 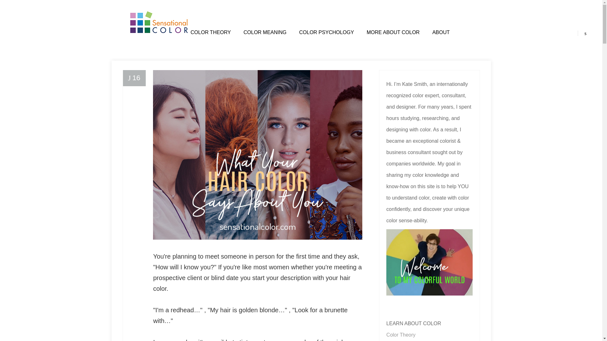 I want to click on ABOUT, so click(x=441, y=32).